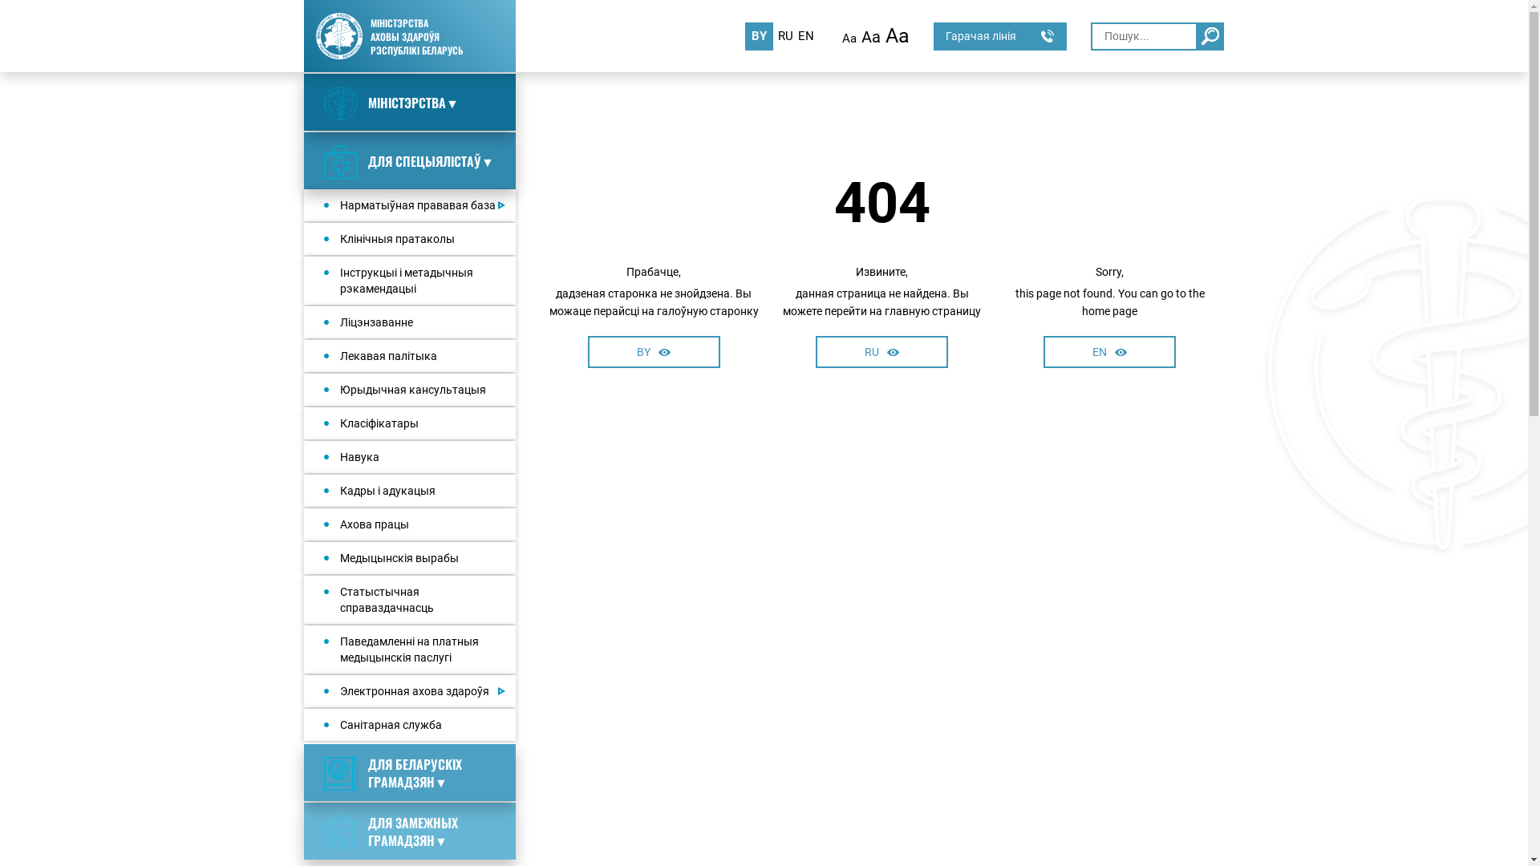 The width and height of the screenshot is (1540, 866). What do you see at coordinates (882, 352) in the screenshot?
I see `RU` at bounding box center [882, 352].